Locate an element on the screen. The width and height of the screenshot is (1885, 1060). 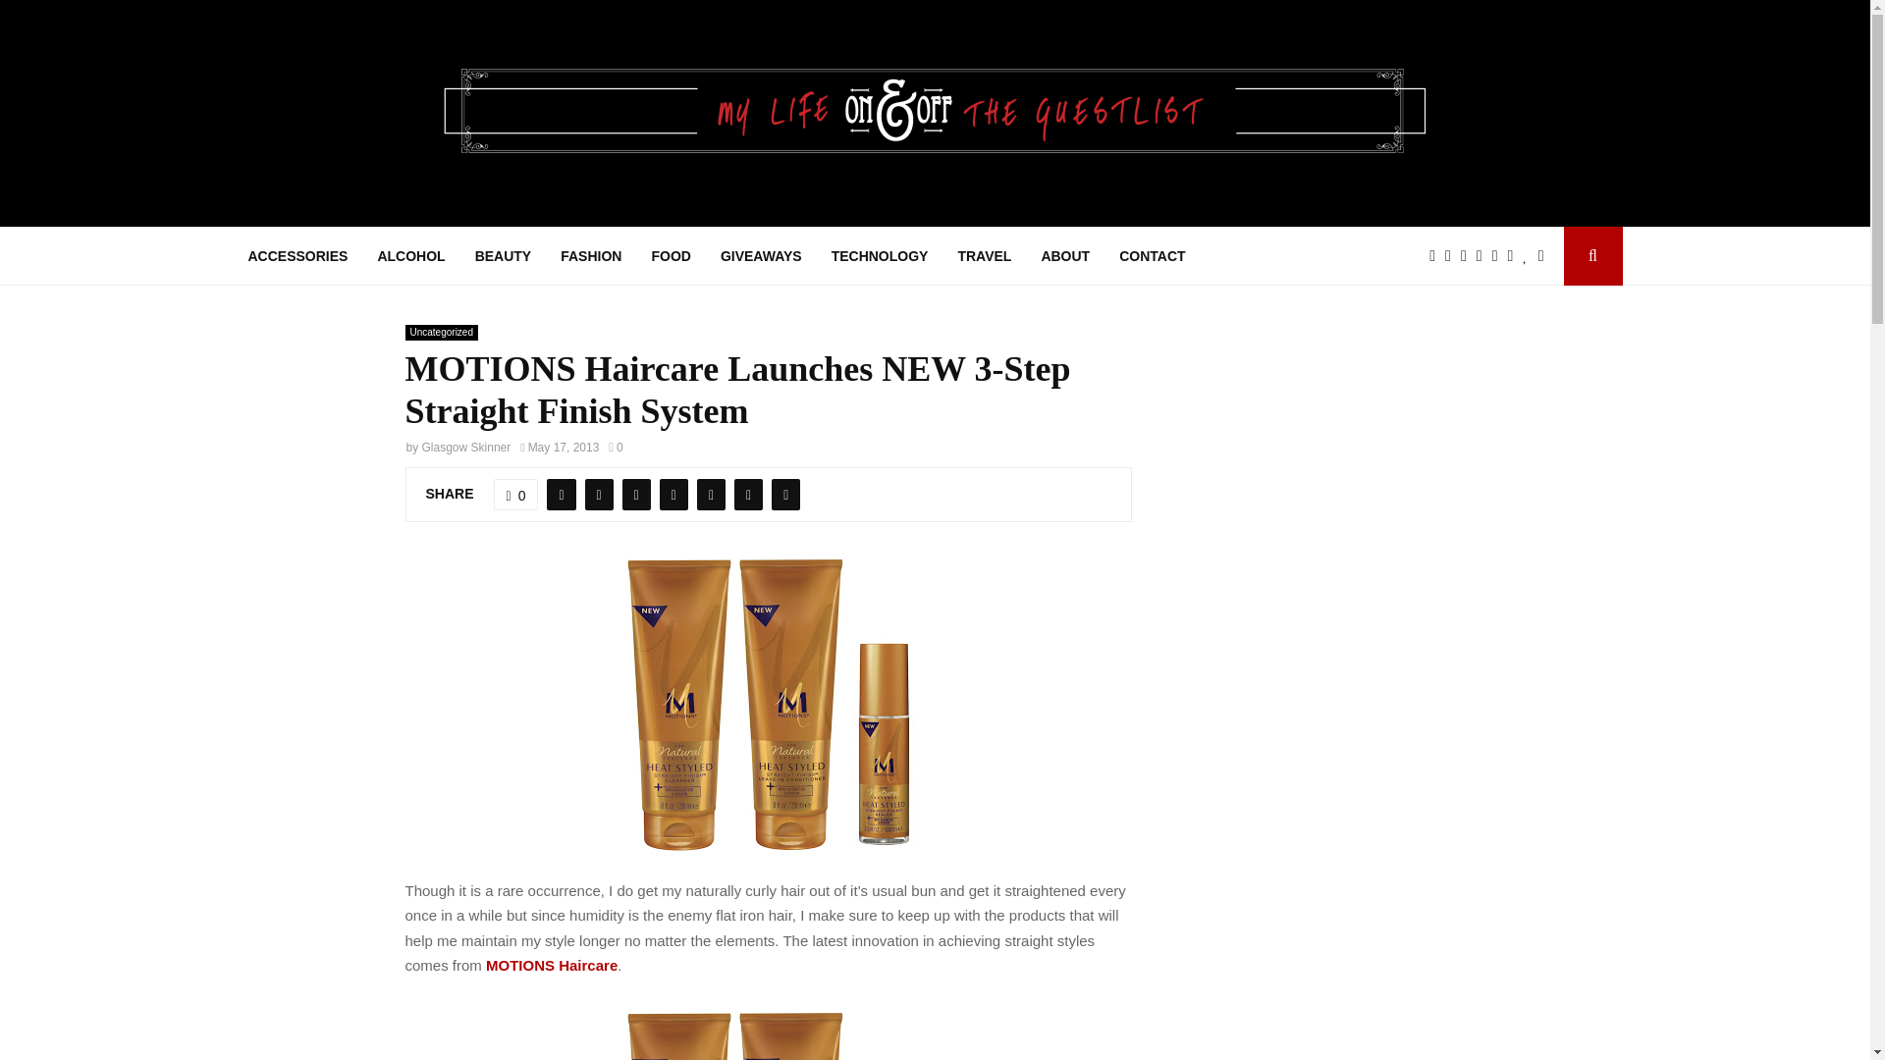
Glasgow Skinner is located at coordinates (466, 448).